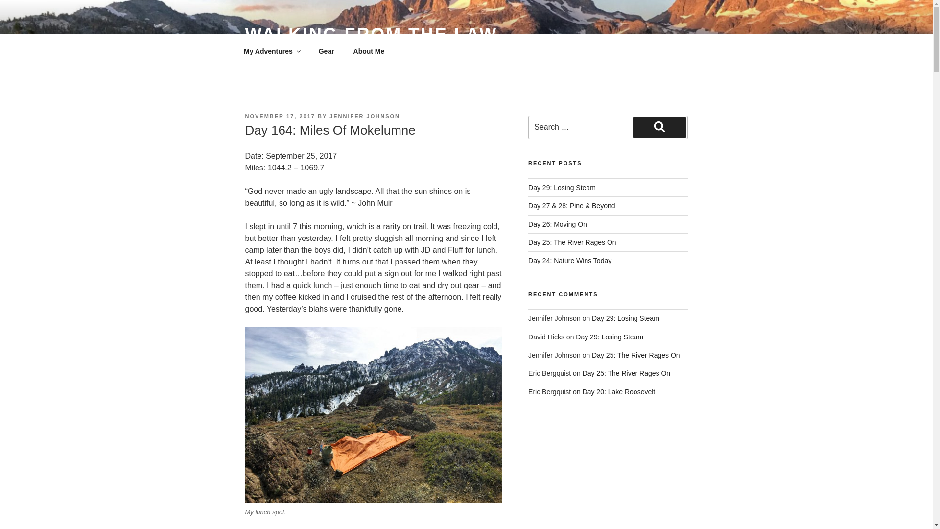 The width and height of the screenshot is (940, 529). Describe the element at coordinates (626, 318) in the screenshot. I see `Day 29: Losing Steam` at that location.